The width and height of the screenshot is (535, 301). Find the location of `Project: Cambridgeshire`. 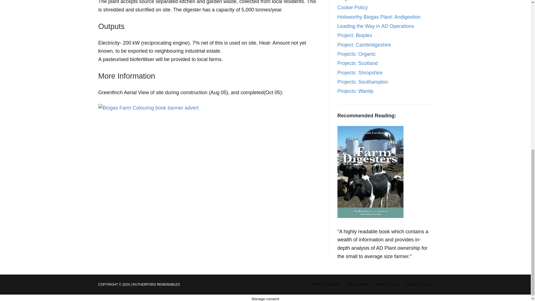

Project: Cambridgeshire is located at coordinates (364, 45).